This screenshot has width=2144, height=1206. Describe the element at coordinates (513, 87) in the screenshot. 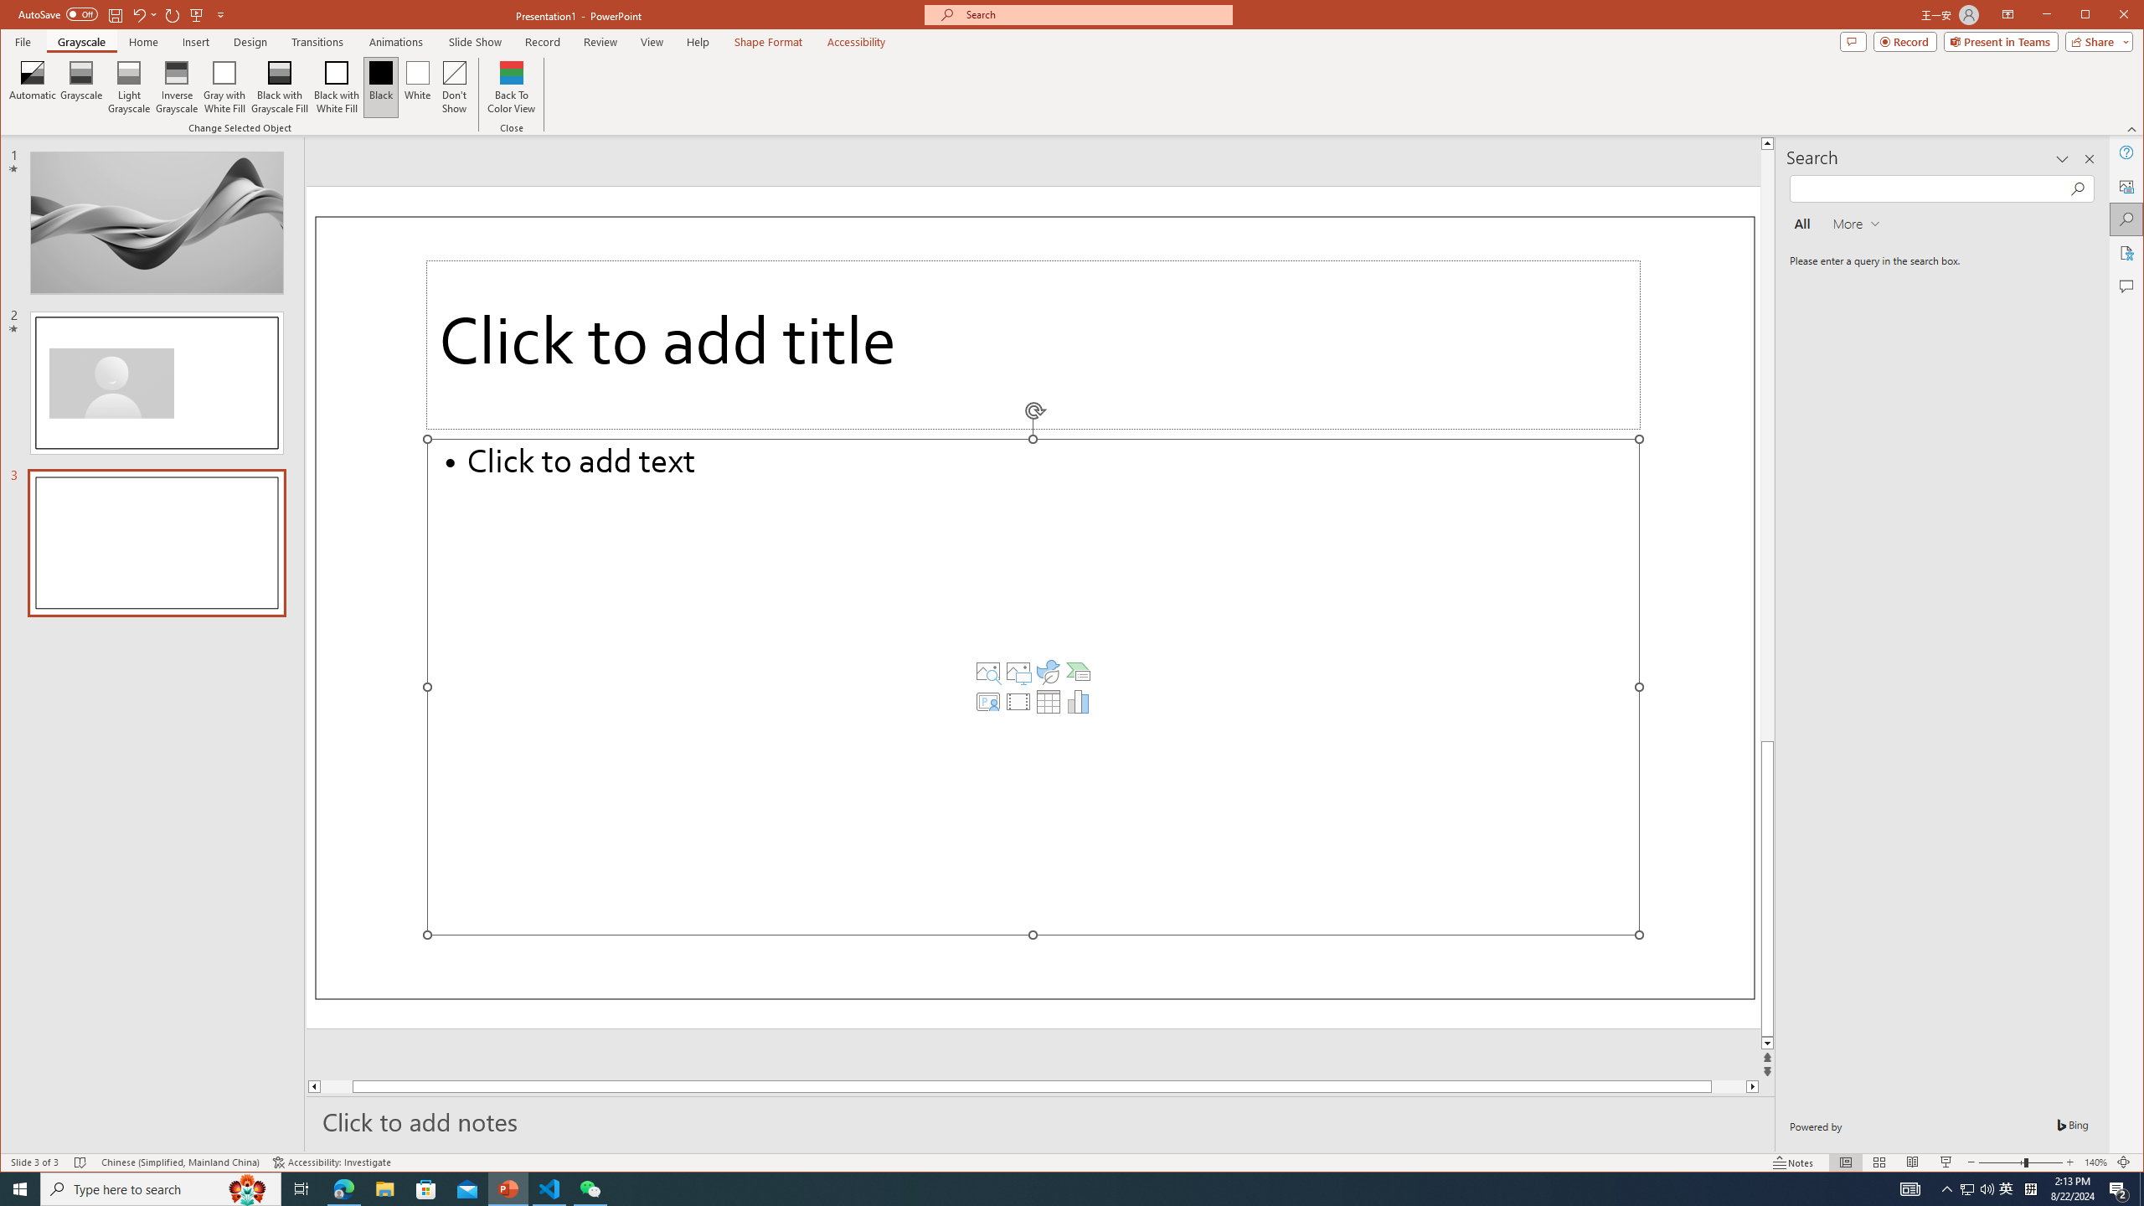

I see `Back To Color View` at that location.